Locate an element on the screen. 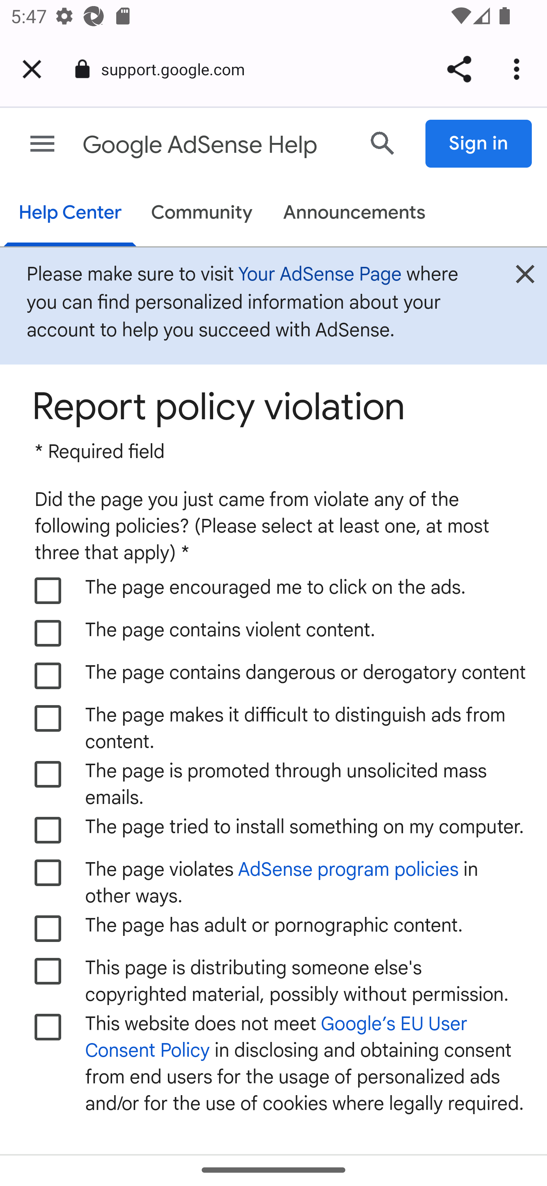  The page contains violent content. is located at coordinates (48, 634).